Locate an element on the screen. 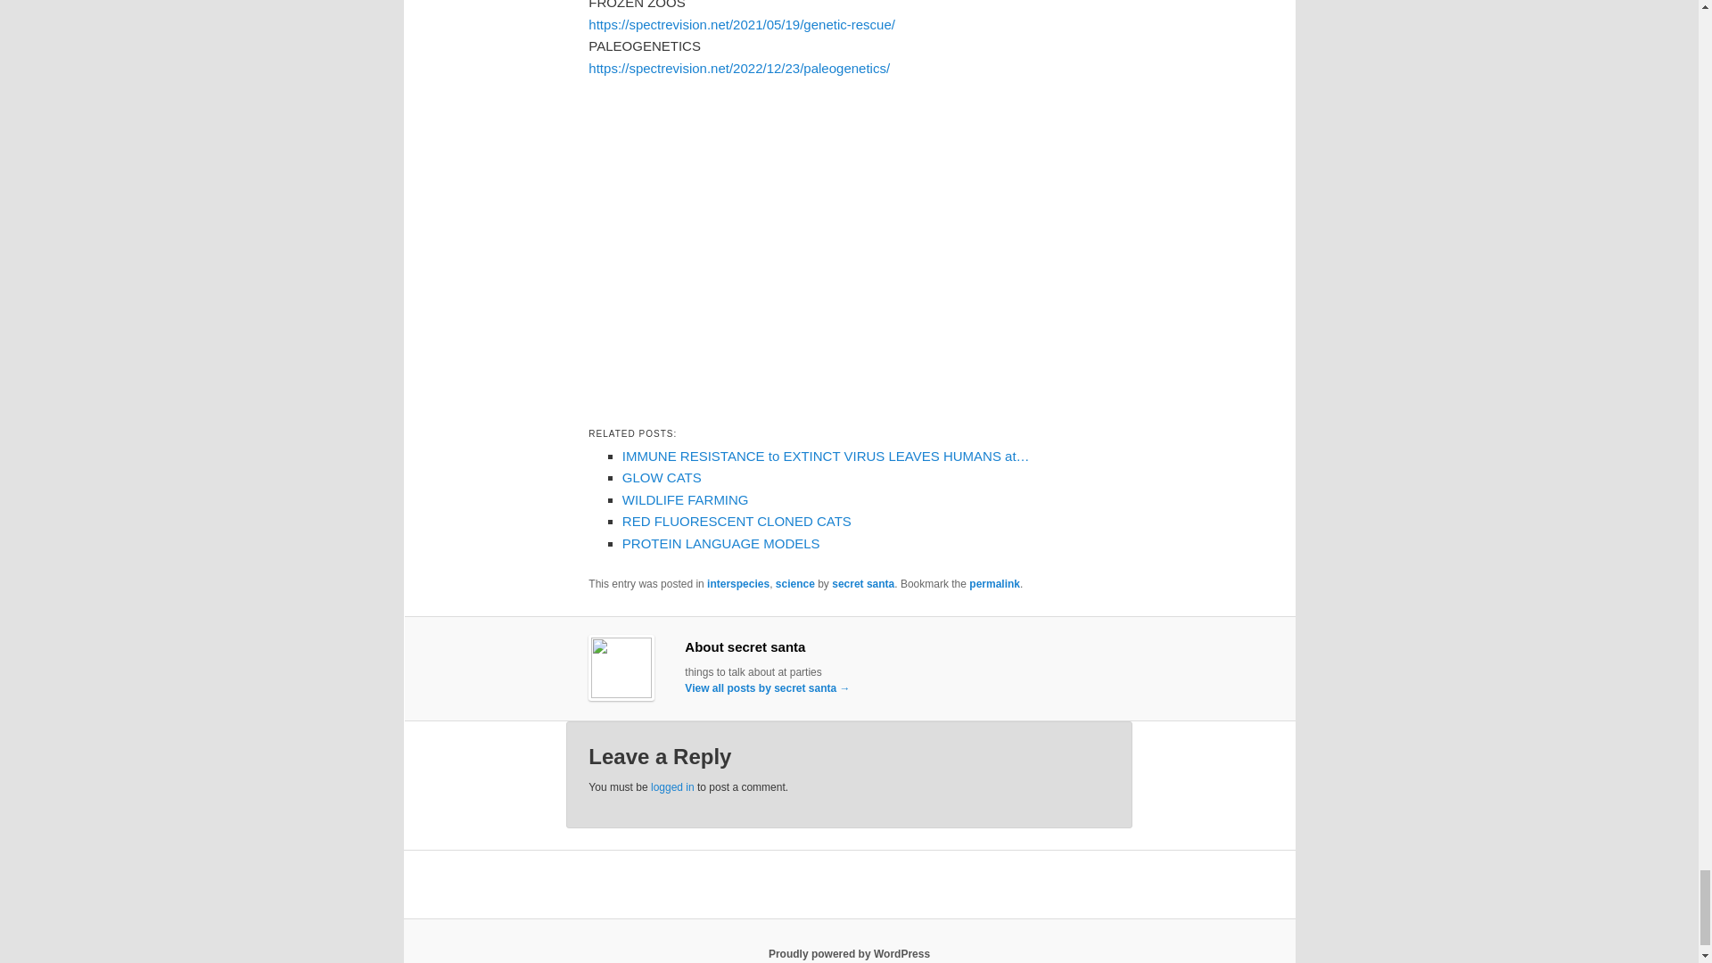  Permalink to BAT NIGHTCLUBS is located at coordinates (994, 584).